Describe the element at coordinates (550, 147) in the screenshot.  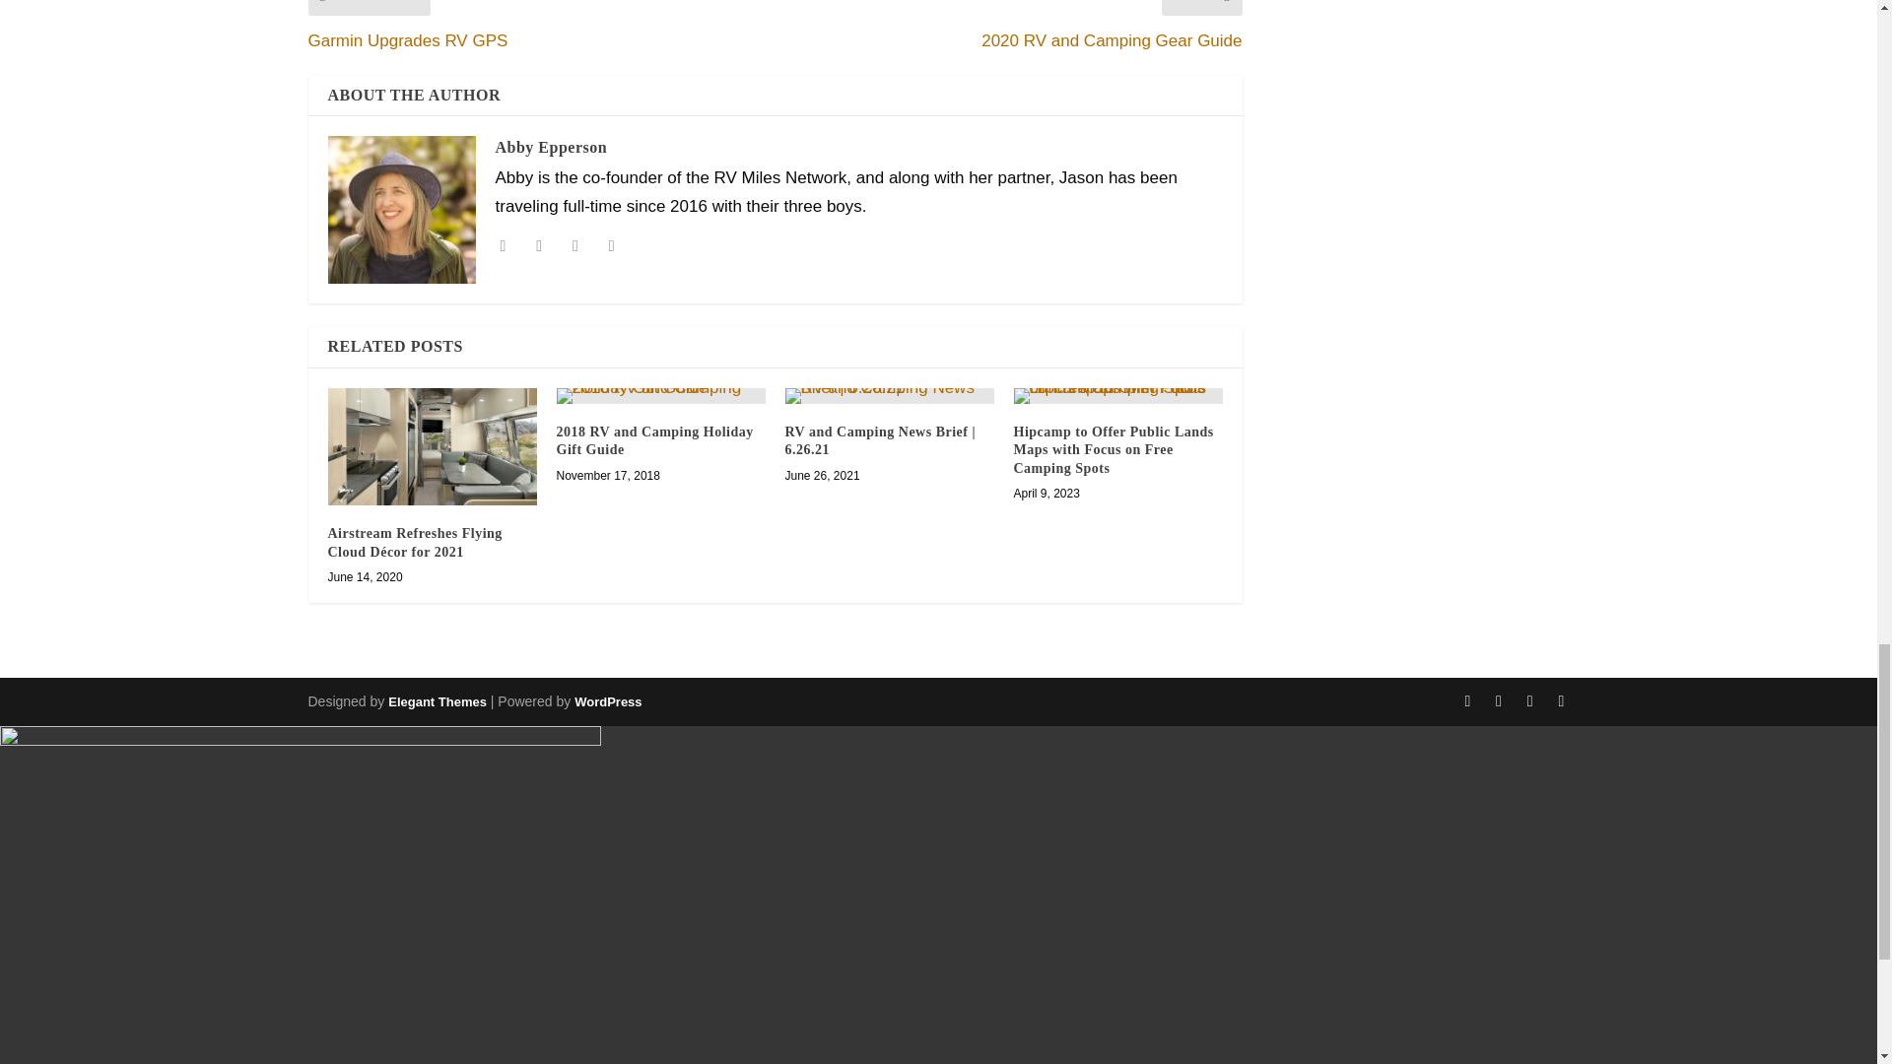
I see `Abby Epperson` at that location.